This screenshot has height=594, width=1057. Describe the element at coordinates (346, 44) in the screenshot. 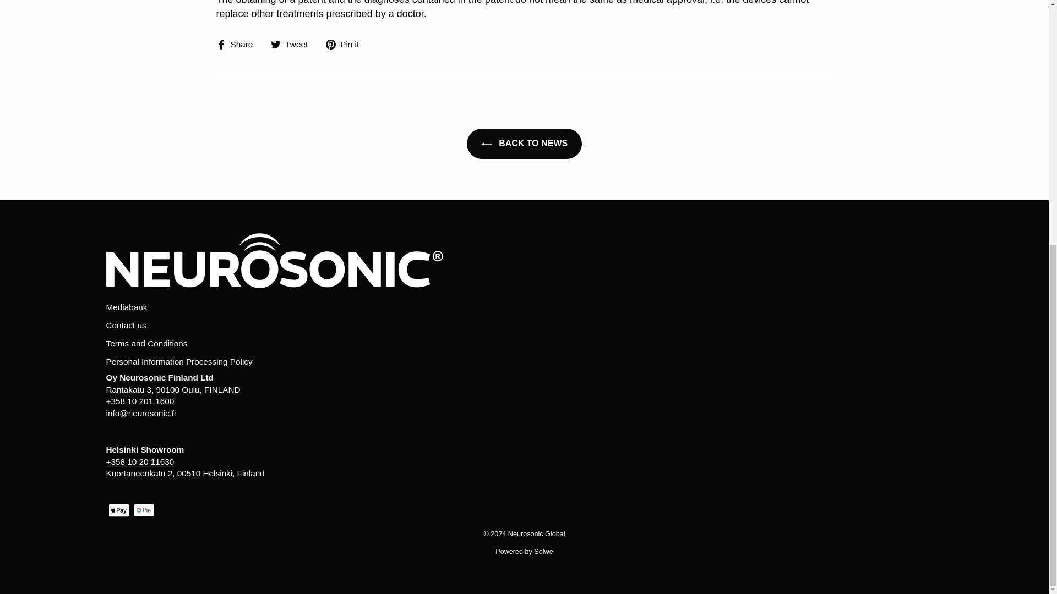

I see `Pin on Pinterest` at that location.